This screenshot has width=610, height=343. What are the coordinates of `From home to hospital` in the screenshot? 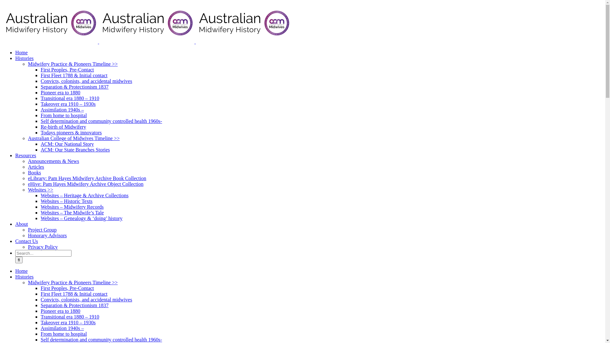 It's located at (64, 334).